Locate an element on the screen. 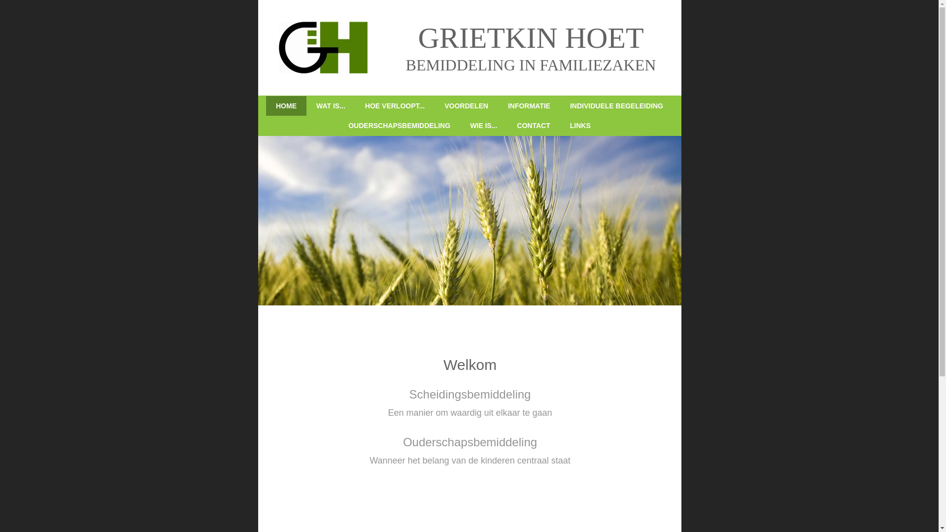  VOORDELEN is located at coordinates (466, 106).